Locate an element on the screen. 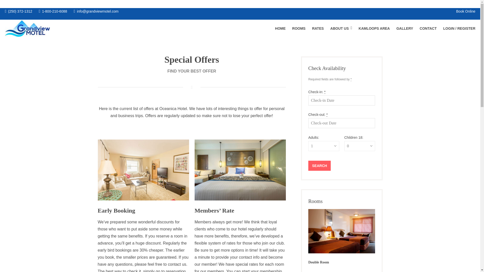 This screenshot has width=484, height=272. Search is located at coordinates (319, 166).